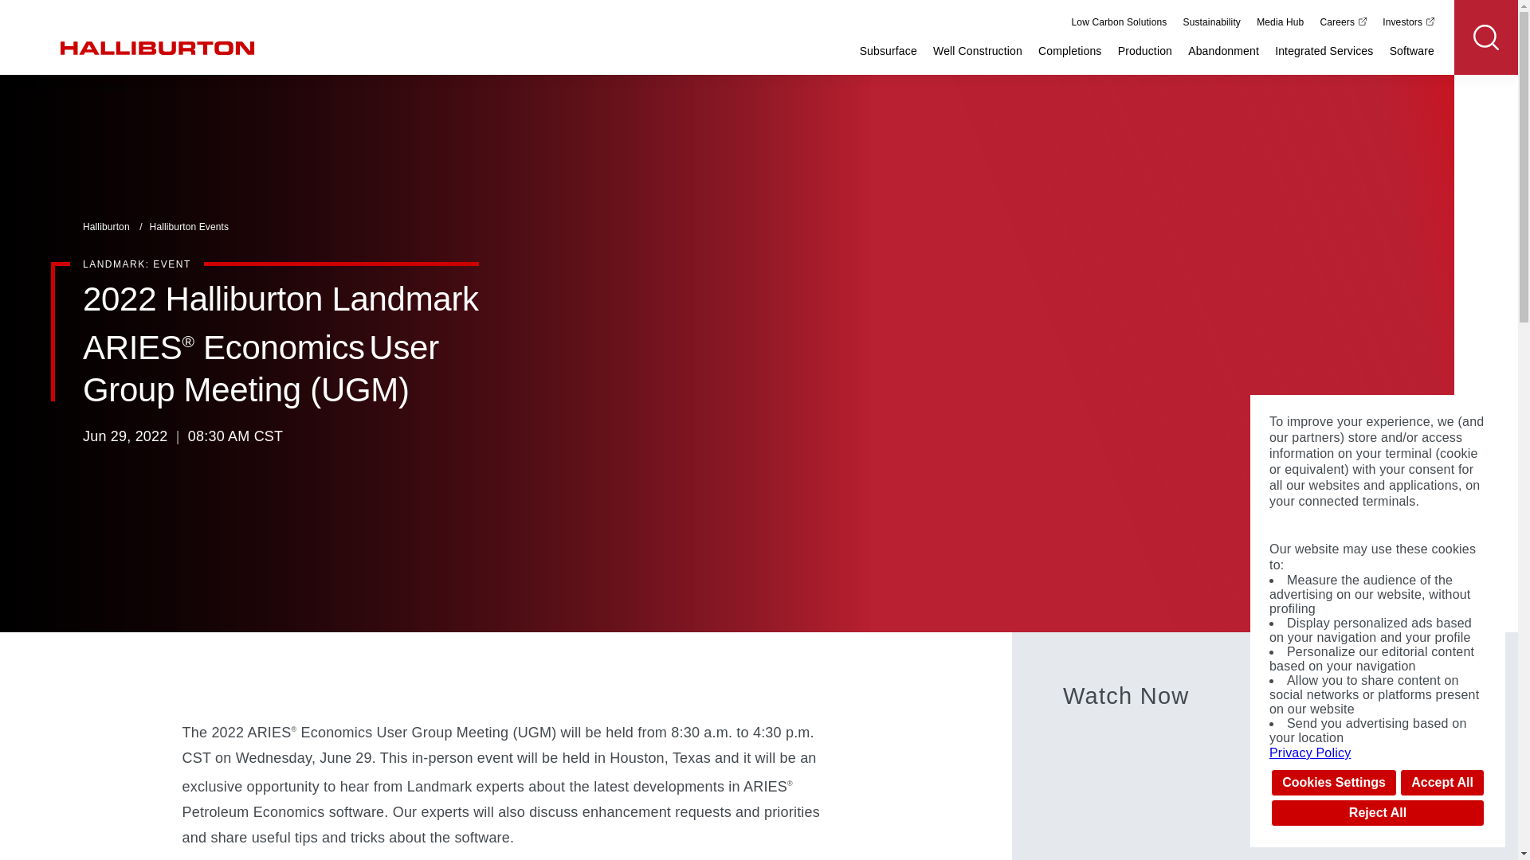  What do you see at coordinates (107, 226) in the screenshot?
I see `Halliburton` at bounding box center [107, 226].